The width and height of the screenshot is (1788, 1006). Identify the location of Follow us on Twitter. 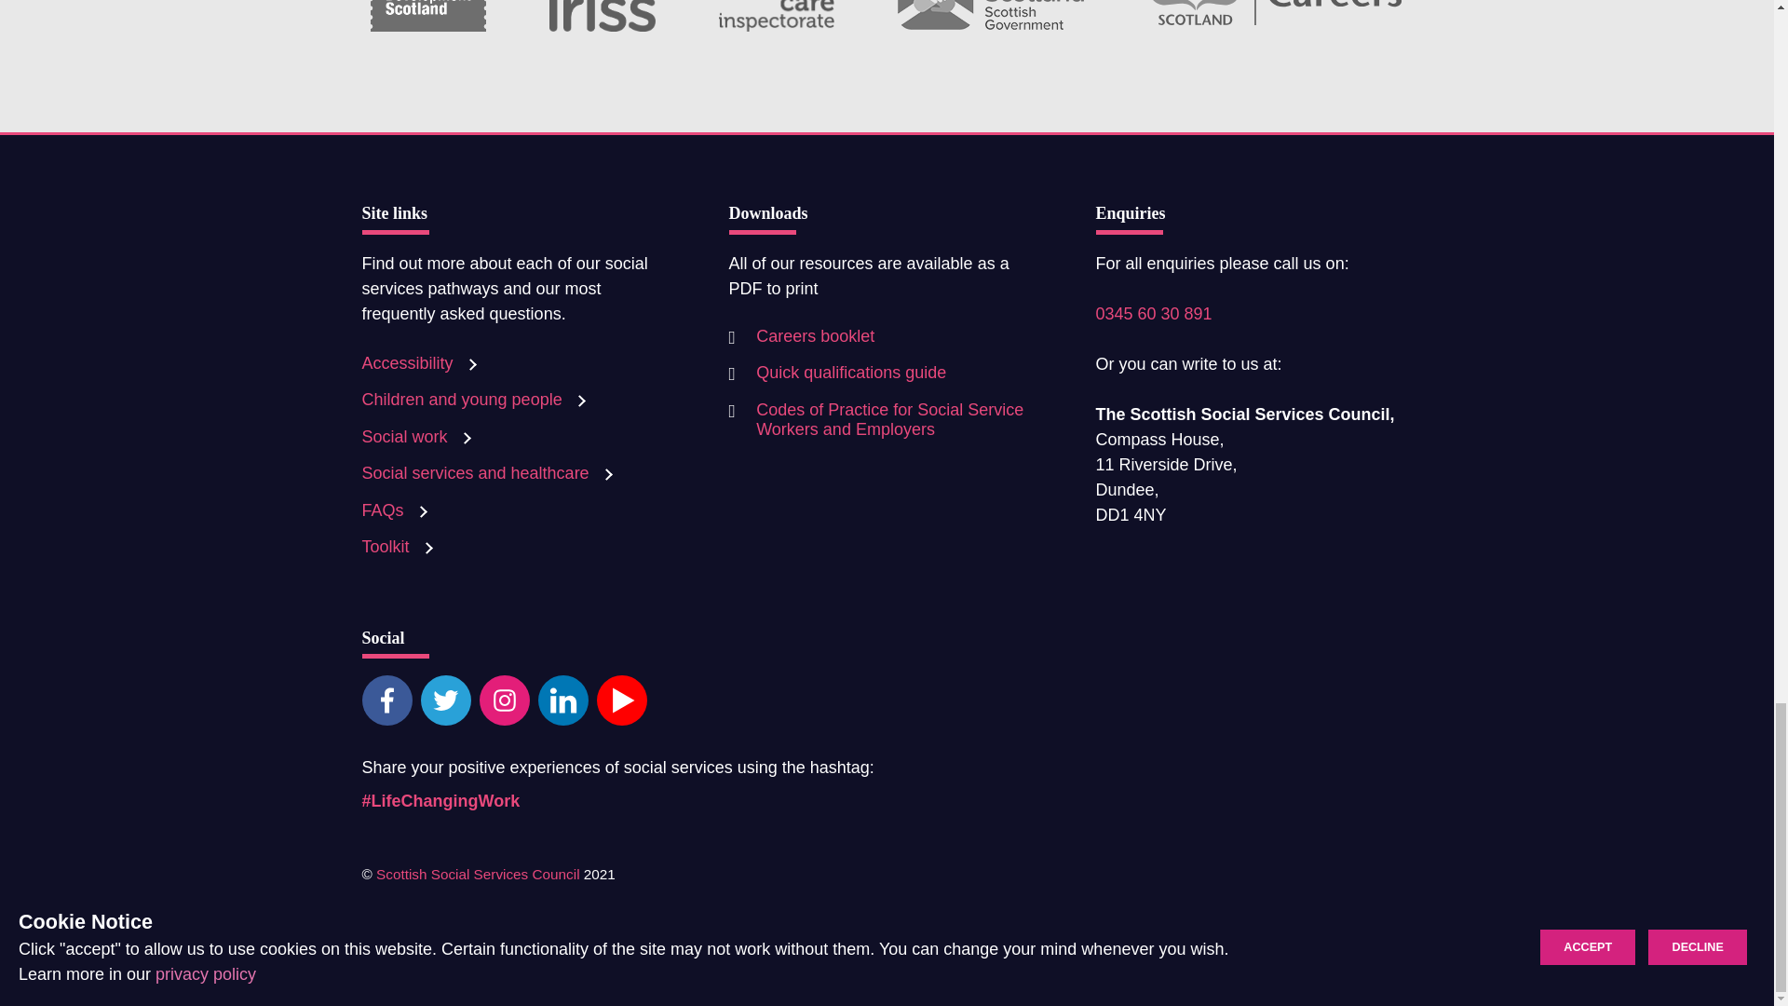
(445, 699).